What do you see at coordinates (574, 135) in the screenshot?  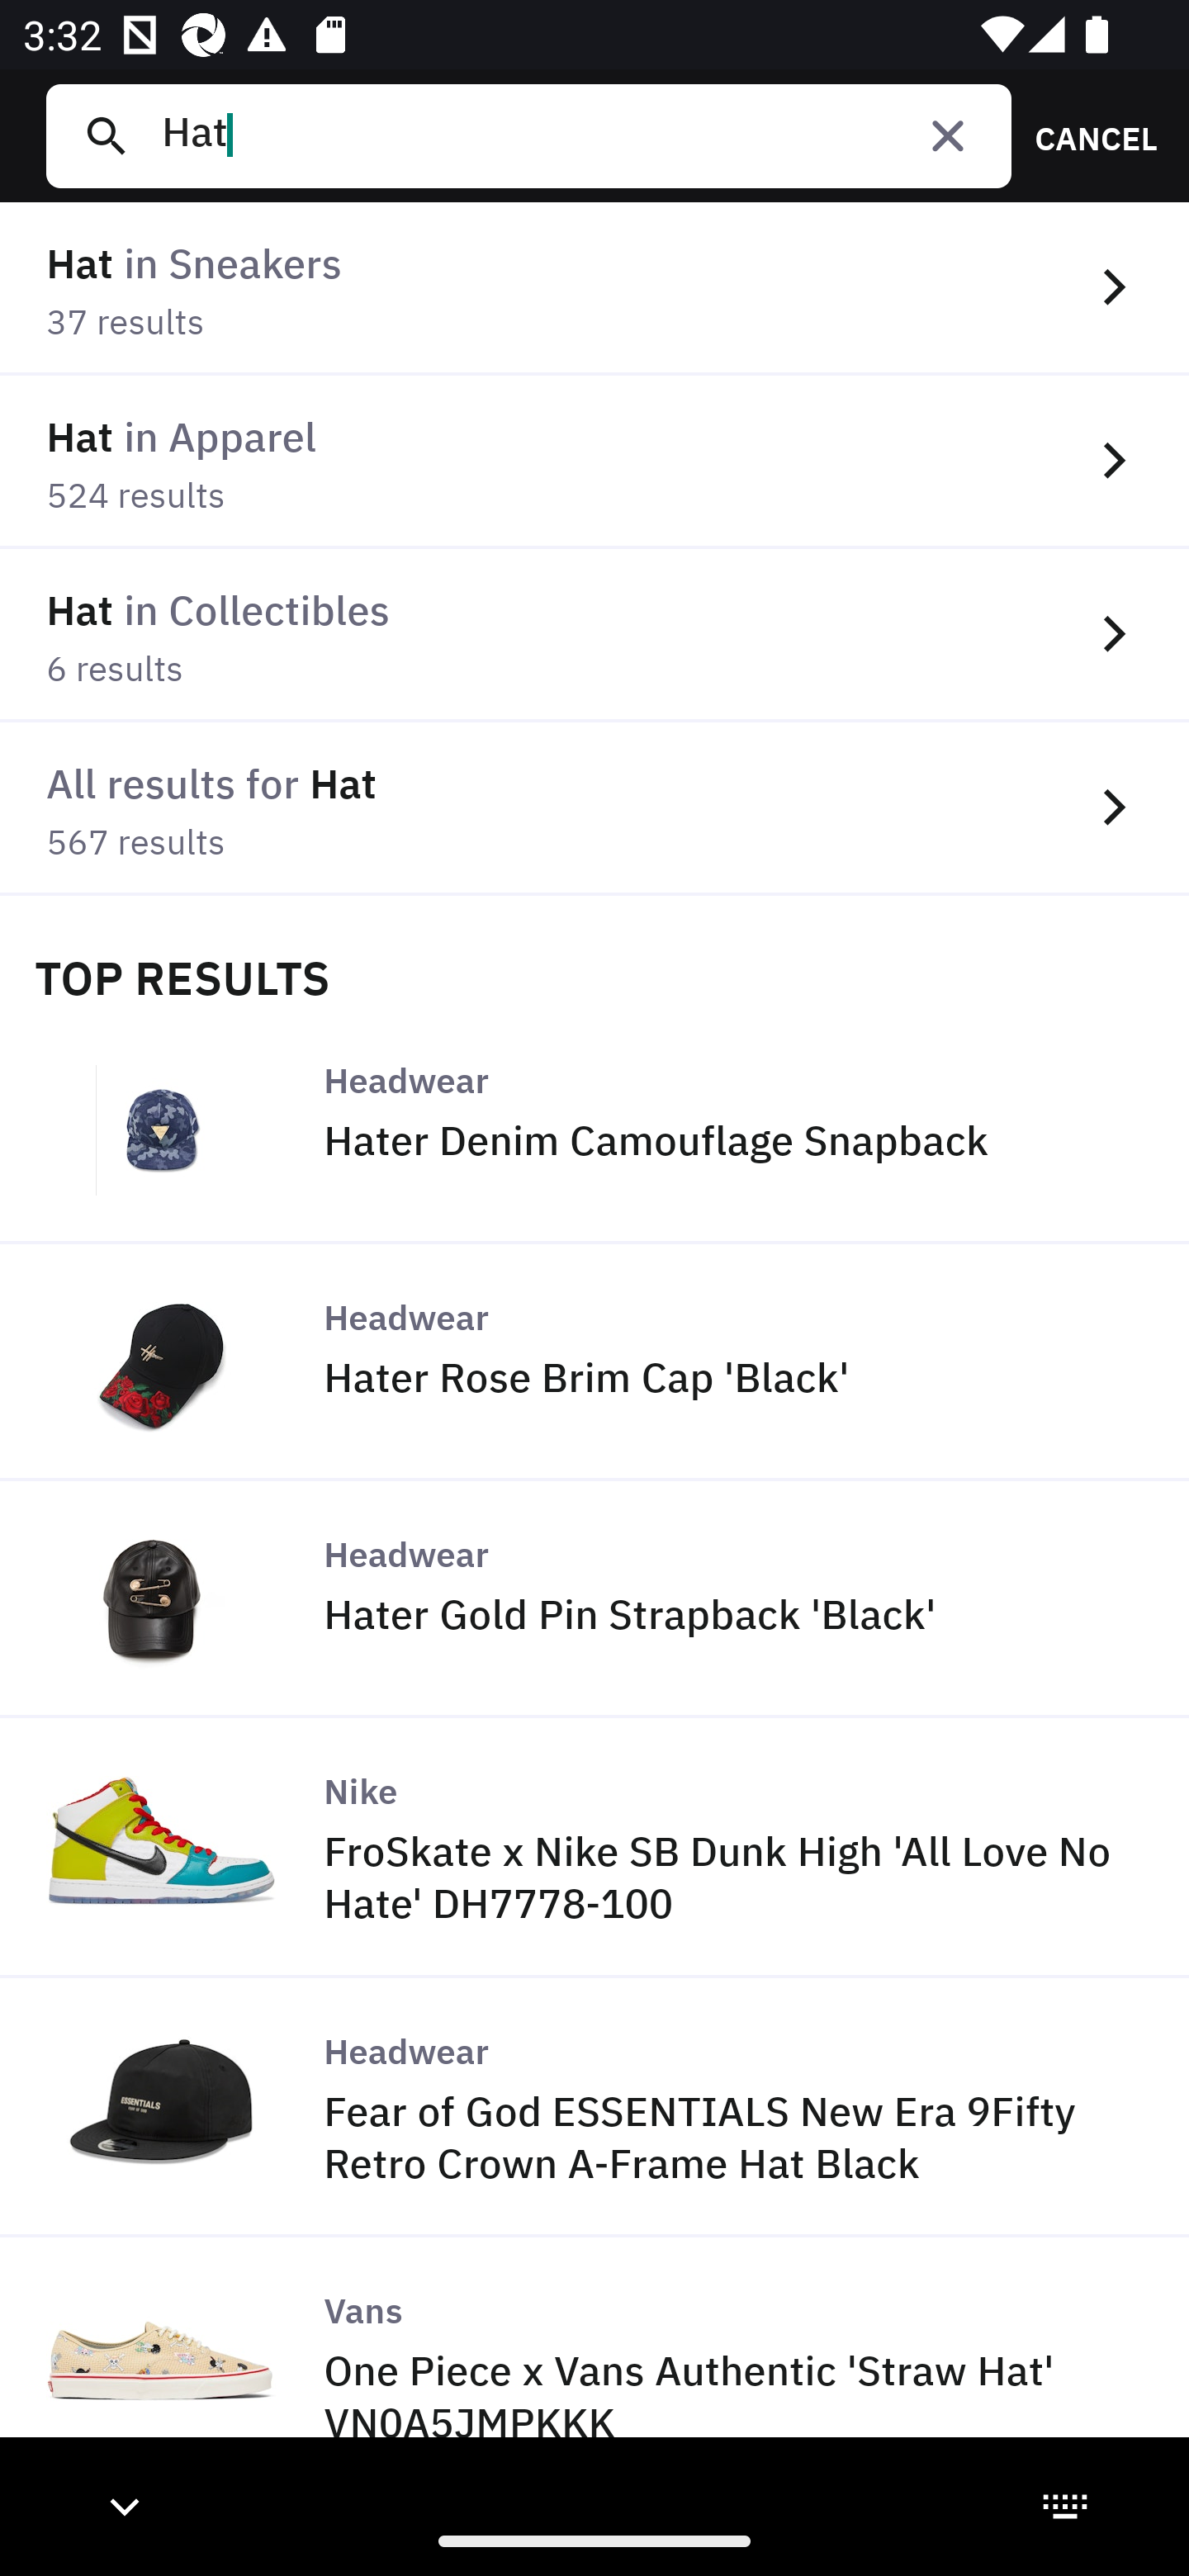 I see `Hat` at bounding box center [574, 135].